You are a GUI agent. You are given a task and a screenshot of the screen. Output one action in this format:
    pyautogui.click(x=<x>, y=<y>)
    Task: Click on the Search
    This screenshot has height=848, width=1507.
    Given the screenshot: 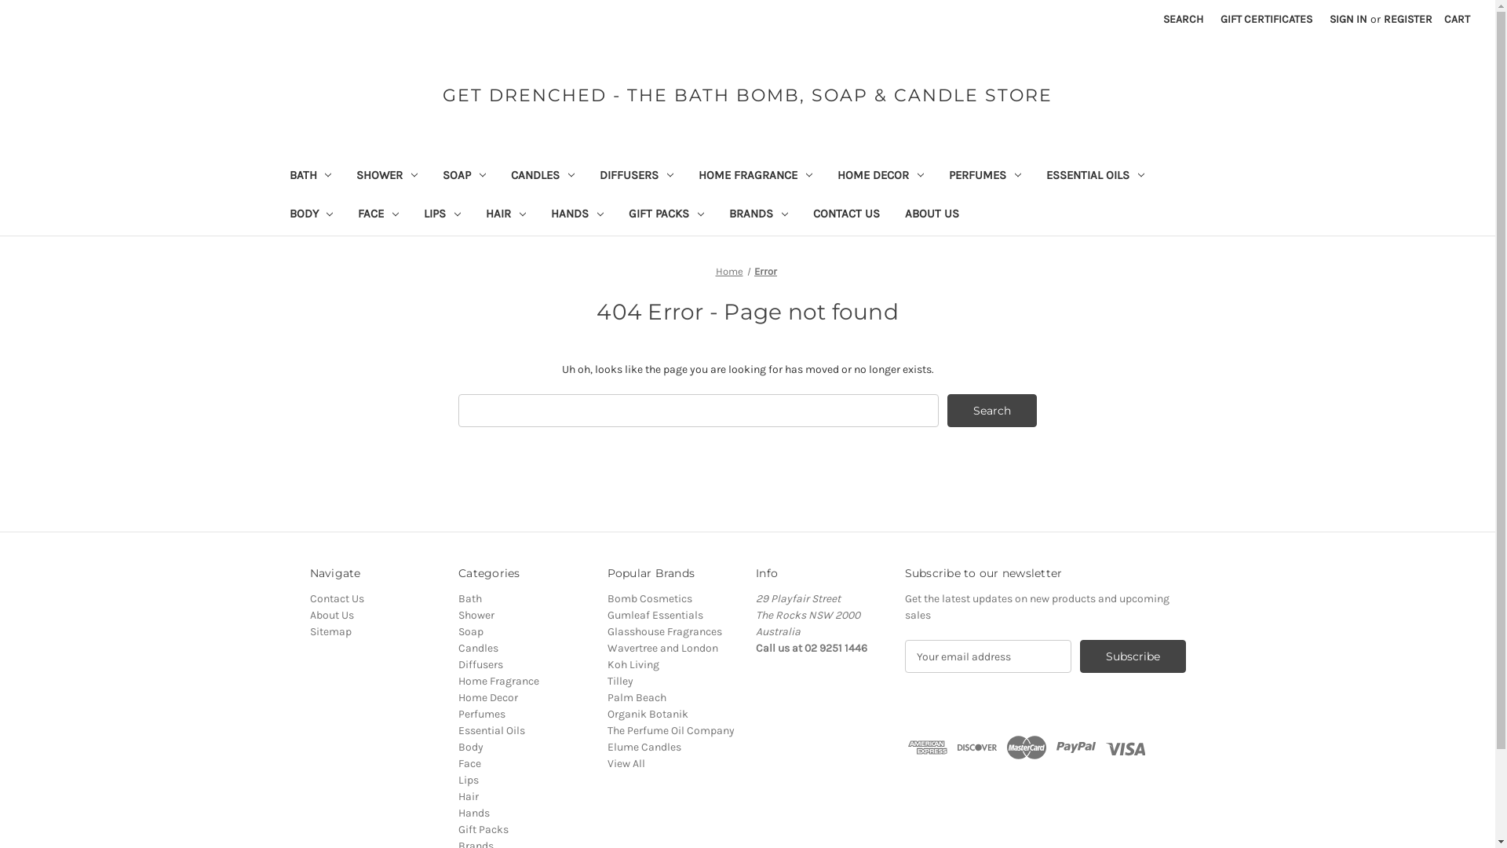 What is the action you would take?
    pyautogui.click(x=992, y=411)
    